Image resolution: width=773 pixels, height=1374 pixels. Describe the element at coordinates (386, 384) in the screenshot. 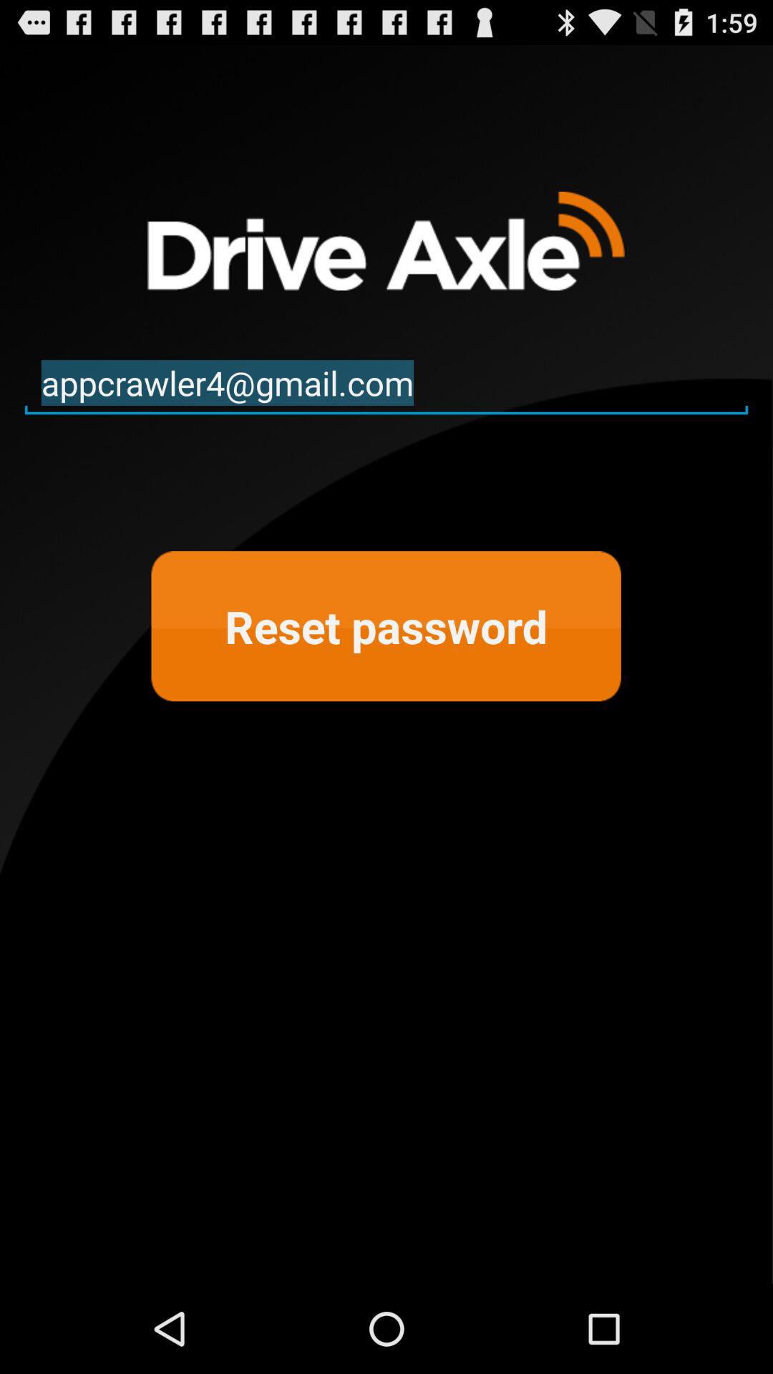

I see `choose icon above reset password button` at that location.